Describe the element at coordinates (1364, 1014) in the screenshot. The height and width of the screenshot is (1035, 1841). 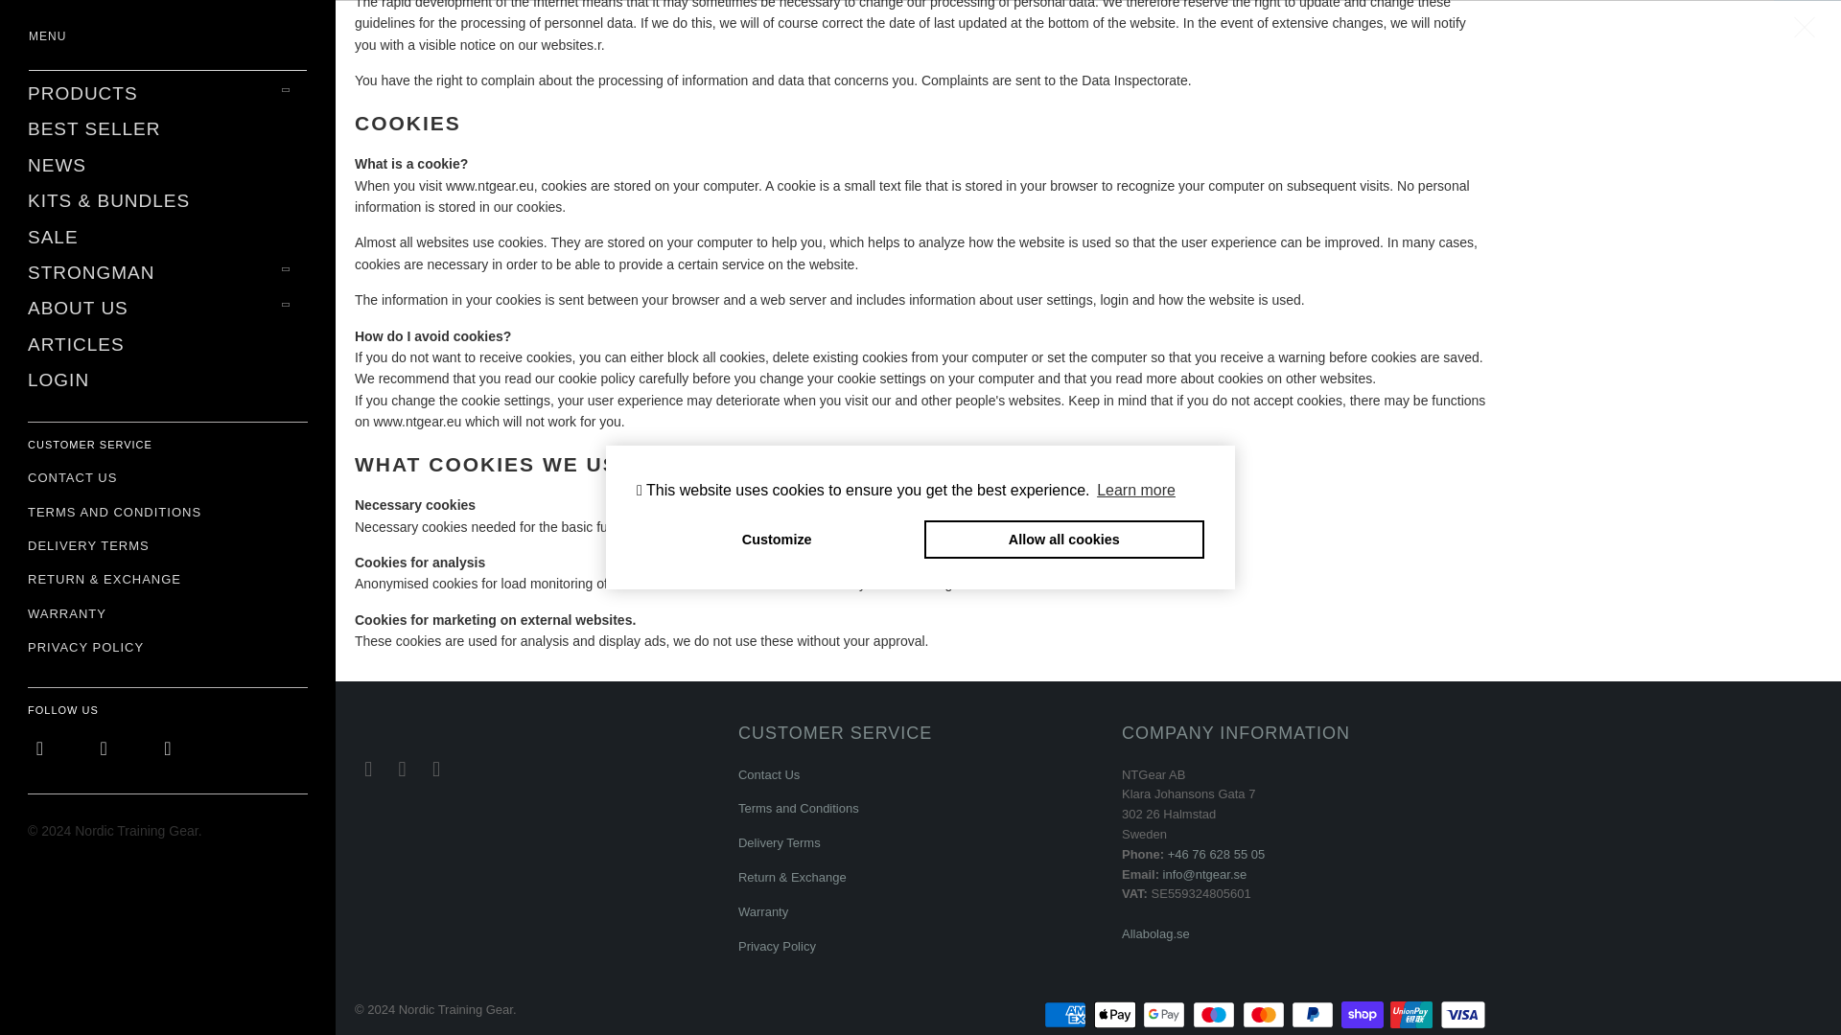
I see `Shop Pay` at that location.